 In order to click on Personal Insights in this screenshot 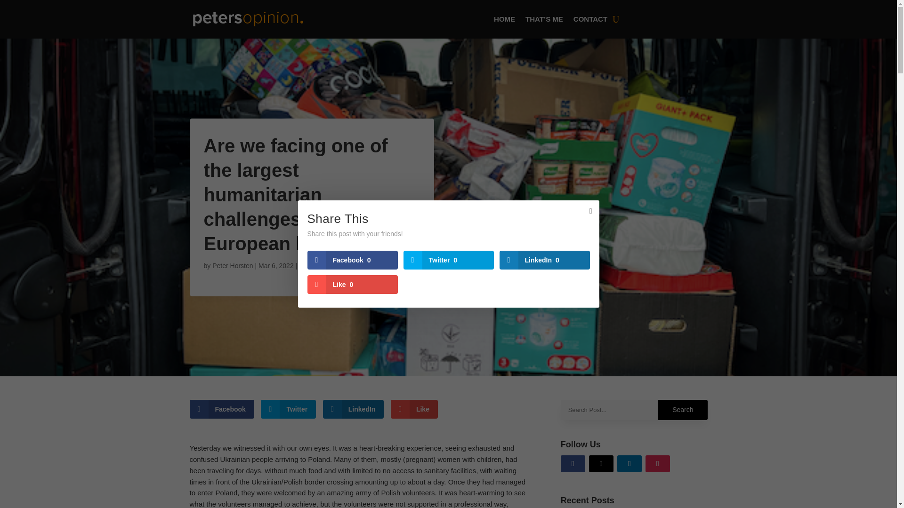, I will do `click(324, 266)`.